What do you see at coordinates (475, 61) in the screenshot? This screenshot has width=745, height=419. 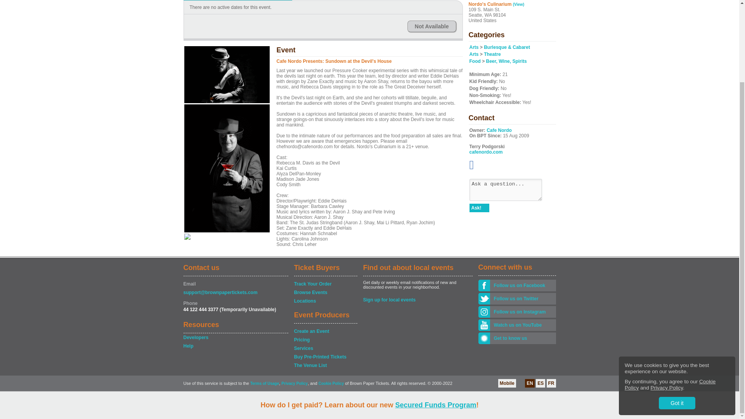 I see `Food` at bounding box center [475, 61].